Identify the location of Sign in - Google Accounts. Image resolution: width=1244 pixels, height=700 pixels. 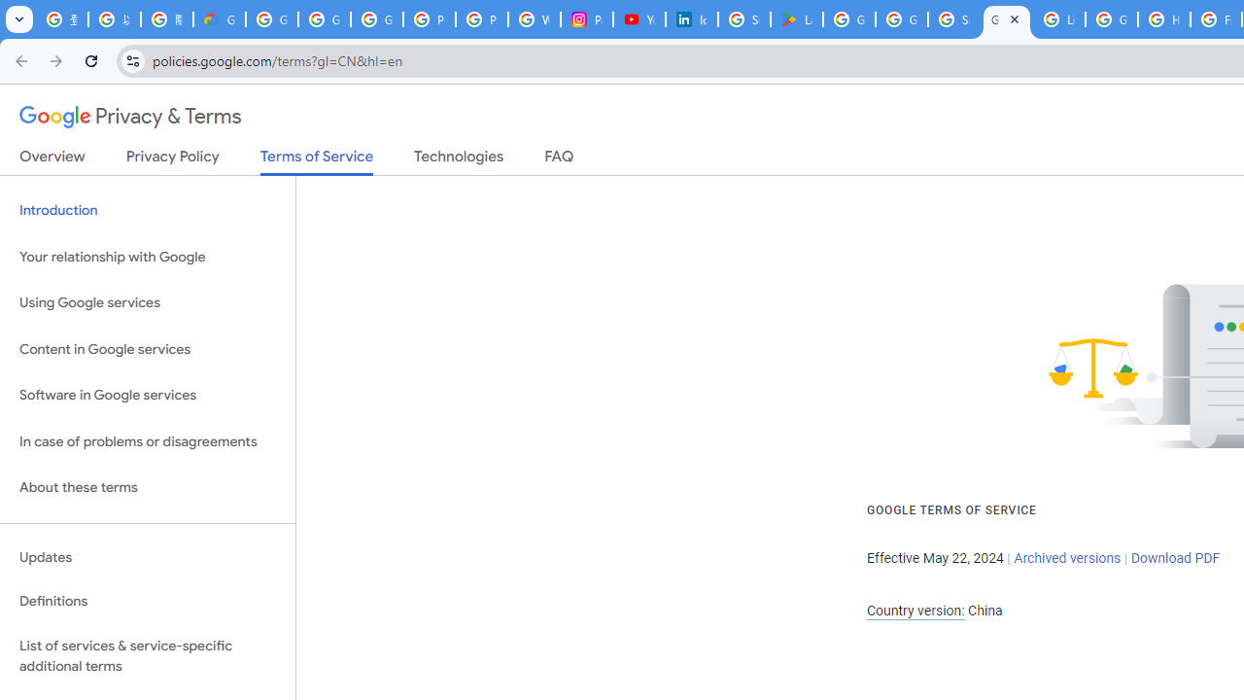
(744, 19).